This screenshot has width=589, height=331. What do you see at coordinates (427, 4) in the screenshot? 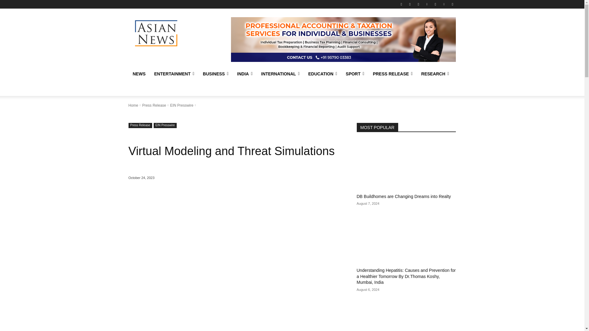
I see `LinkedIn` at bounding box center [427, 4].